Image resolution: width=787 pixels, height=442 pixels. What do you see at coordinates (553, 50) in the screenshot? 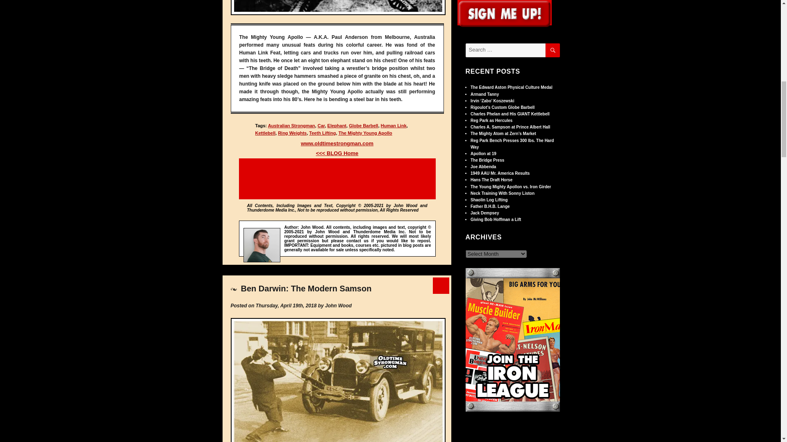
I see `SEARCH` at bounding box center [553, 50].